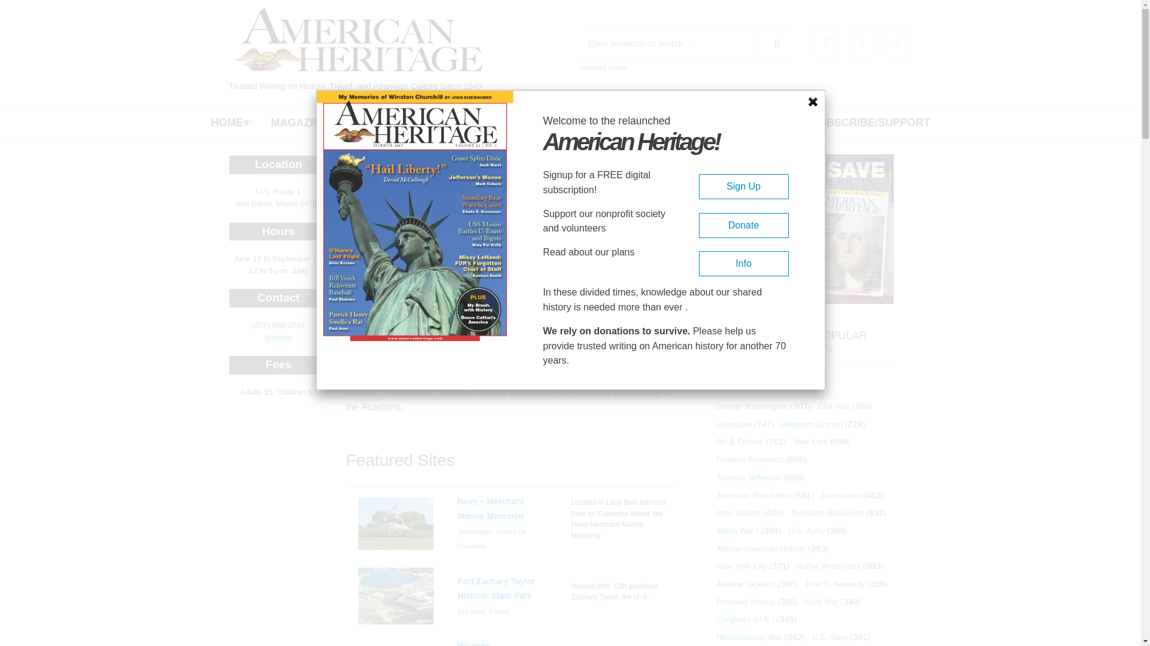 The width and height of the screenshot is (1150, 646). What do you see at coordinates (688, 44) in the screenshot?
I see `Enter the terms you wish to search for.` at bounding box center [688, 44].